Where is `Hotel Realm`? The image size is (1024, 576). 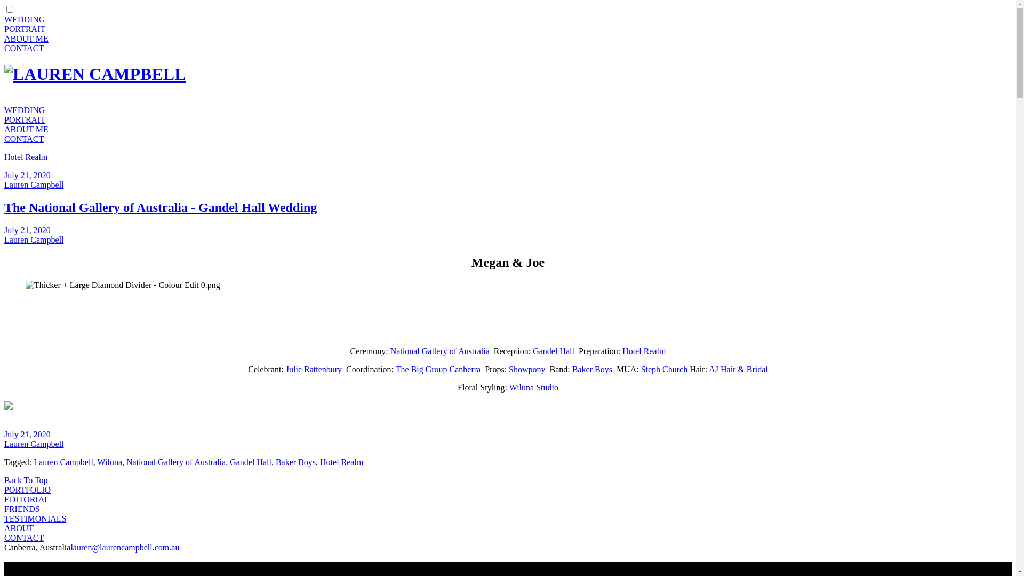
Hotel Realm is located at coordinates (644, 351).